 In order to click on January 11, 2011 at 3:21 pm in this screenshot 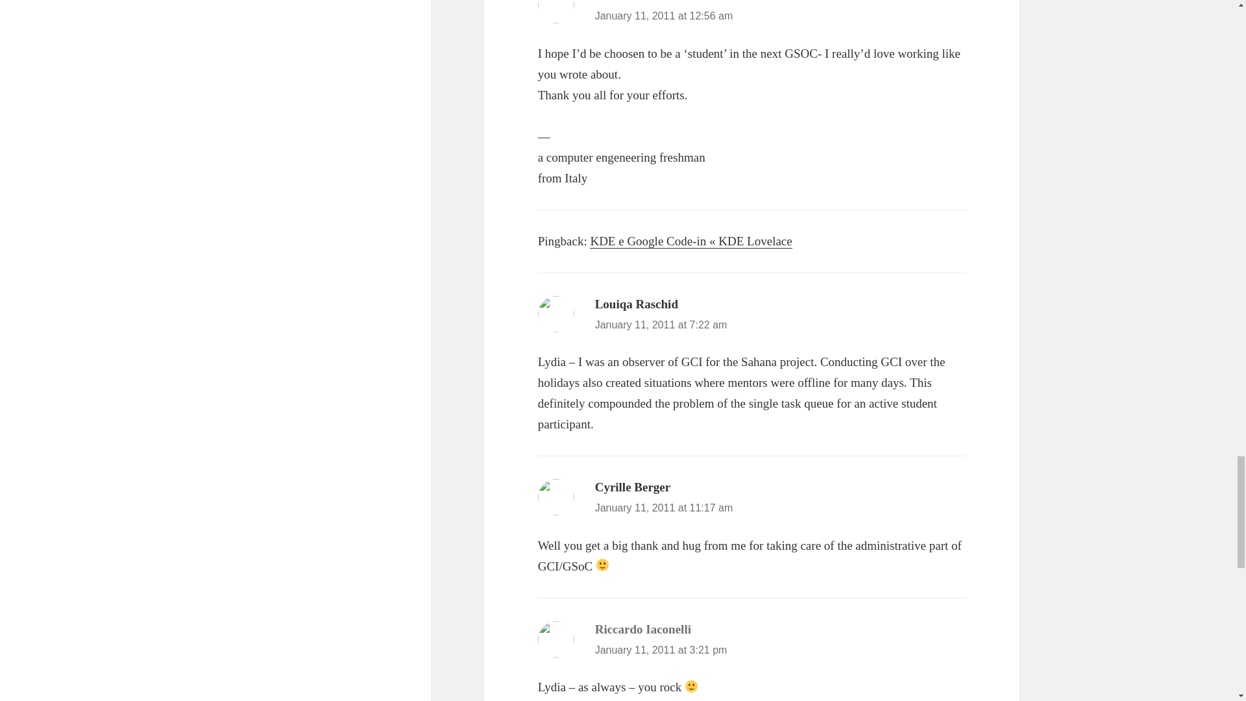, I will do `click(661, 649)`.